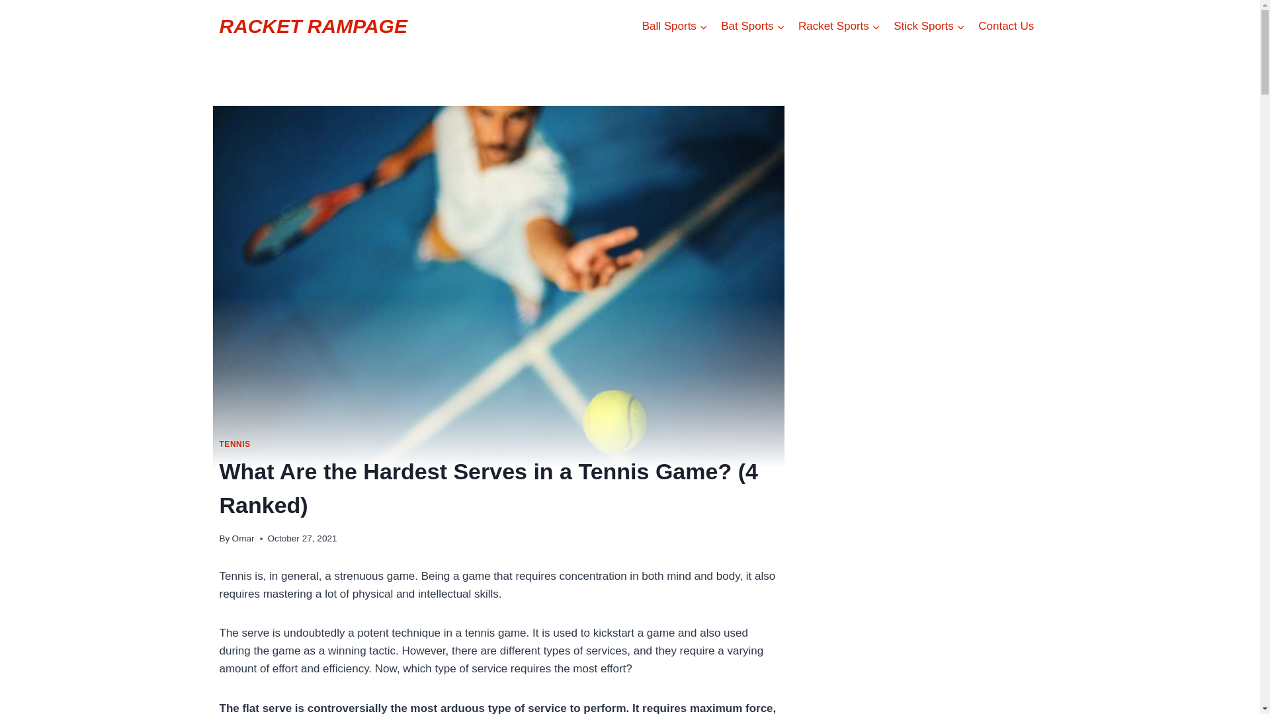 This screenshot has width=1270, height=714. I want to click on TENNIS, so click(235, 444).